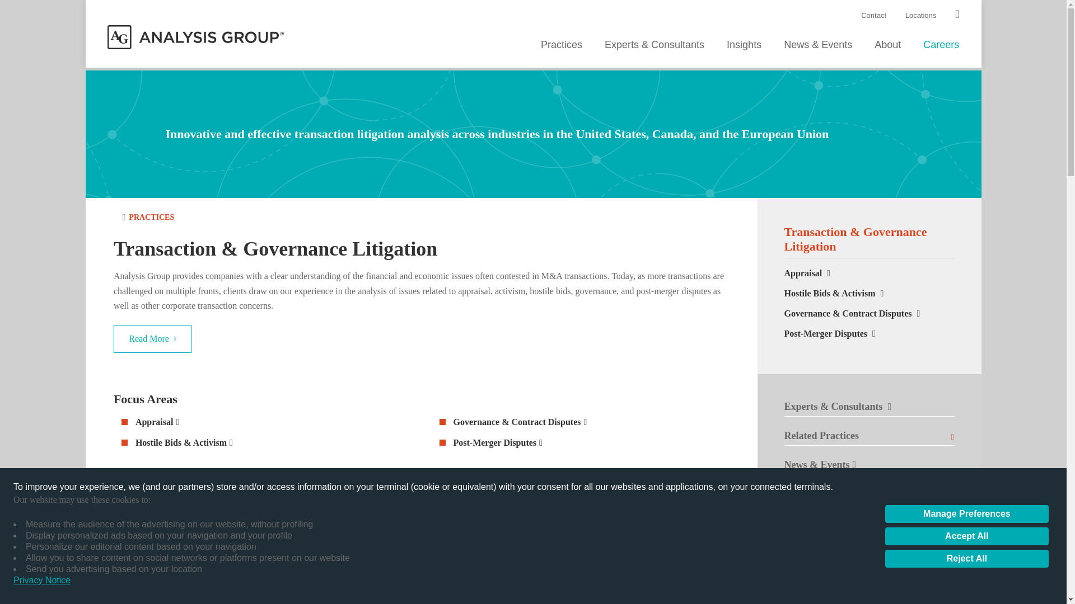  Describe the element at coordinates (873, 15) in the screenshot. I see `Contact` at that location.